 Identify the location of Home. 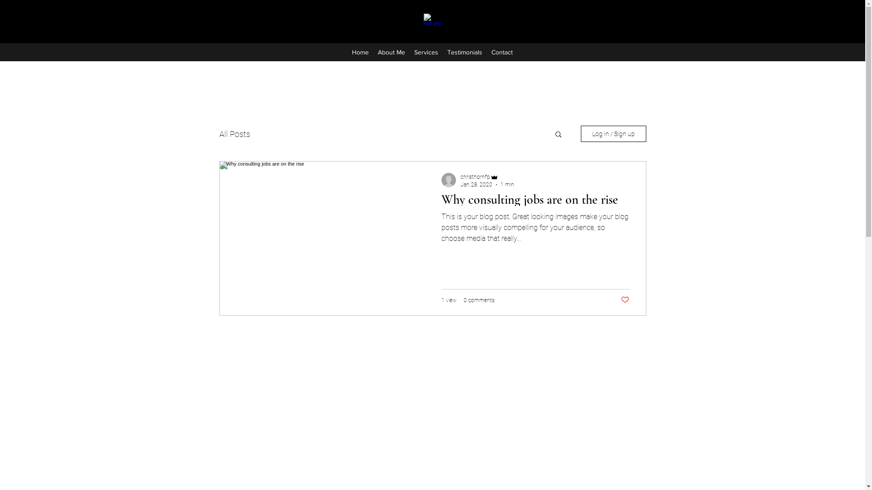
(361, 52).